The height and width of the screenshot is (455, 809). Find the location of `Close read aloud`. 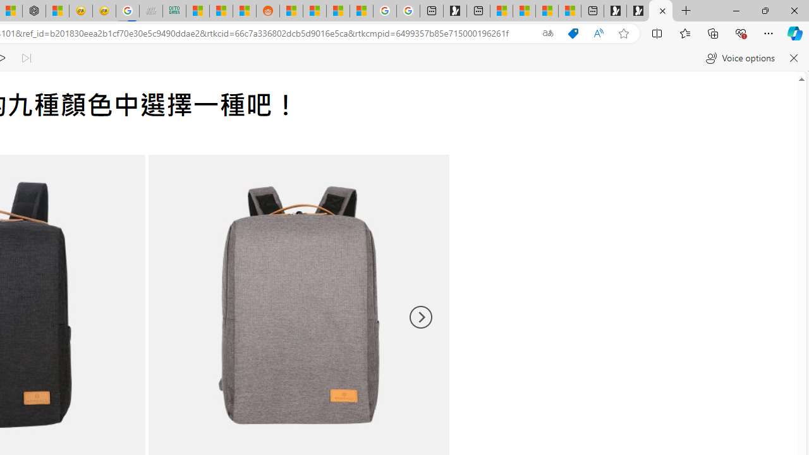

Close read aloud is located at coordinates (794, 58).